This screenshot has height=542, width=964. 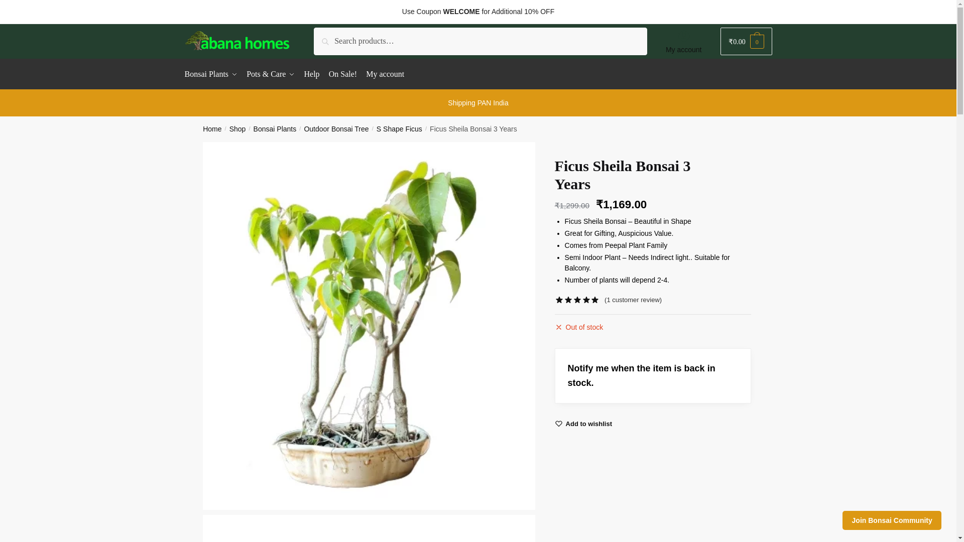 What do you see at coordinates (589, 424) in the screenshot?
I see `Wishlist` at bounding box center [589, 424].